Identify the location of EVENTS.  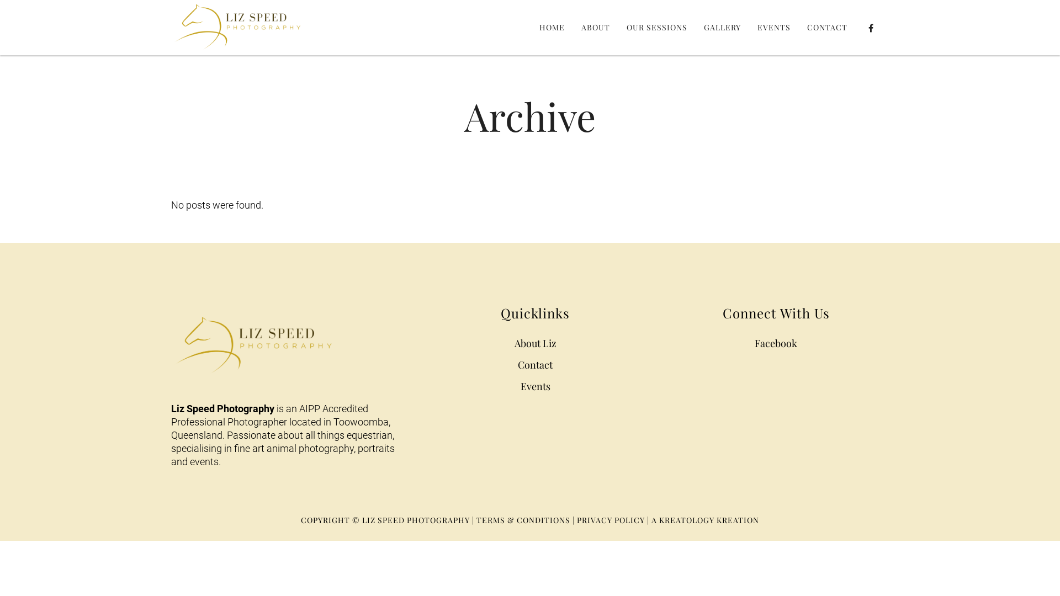
(774, 28).